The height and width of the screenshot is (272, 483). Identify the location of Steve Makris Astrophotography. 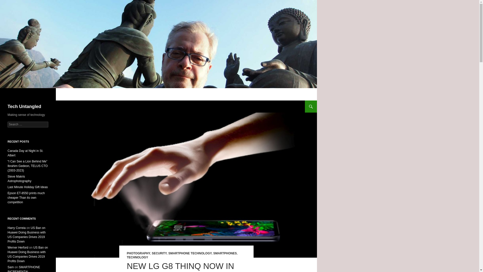
(19, 179).